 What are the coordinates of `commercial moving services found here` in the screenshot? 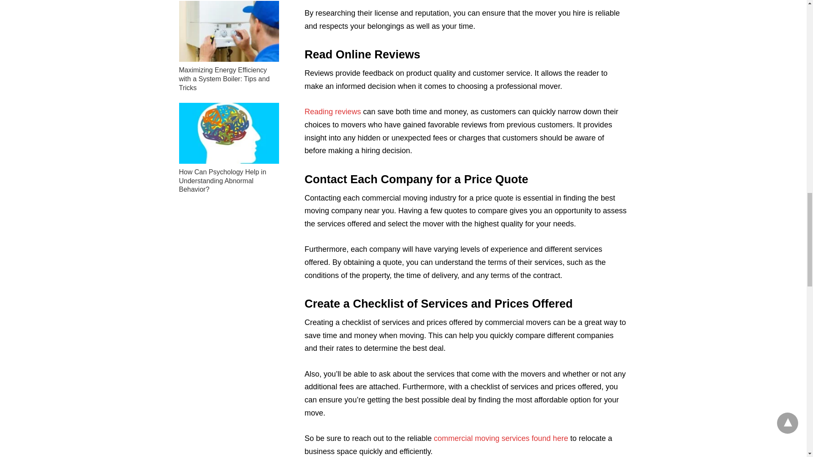 It's located at (501, 438).